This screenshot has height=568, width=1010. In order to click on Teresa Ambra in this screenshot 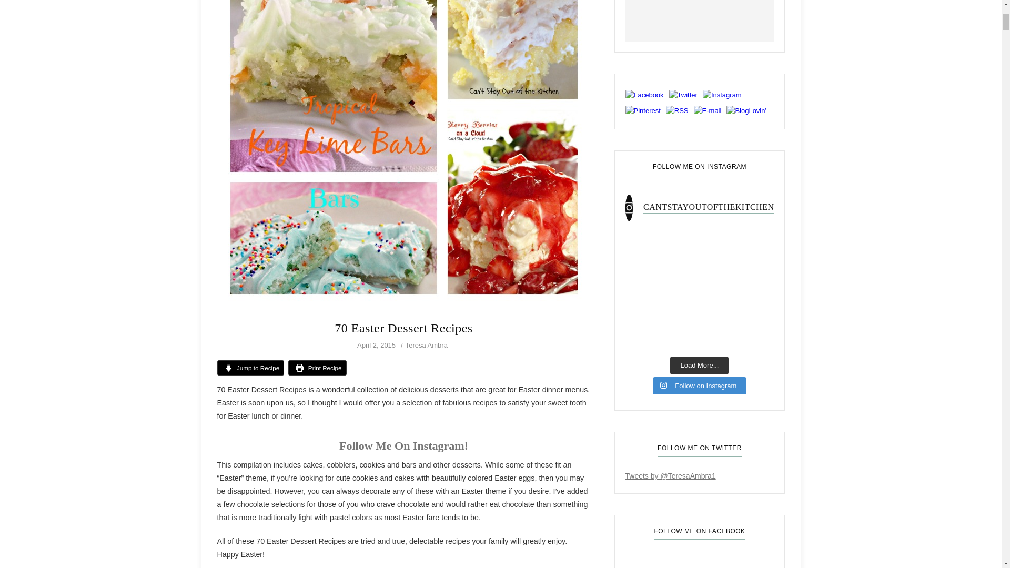, I will do `click(426, 345)`.